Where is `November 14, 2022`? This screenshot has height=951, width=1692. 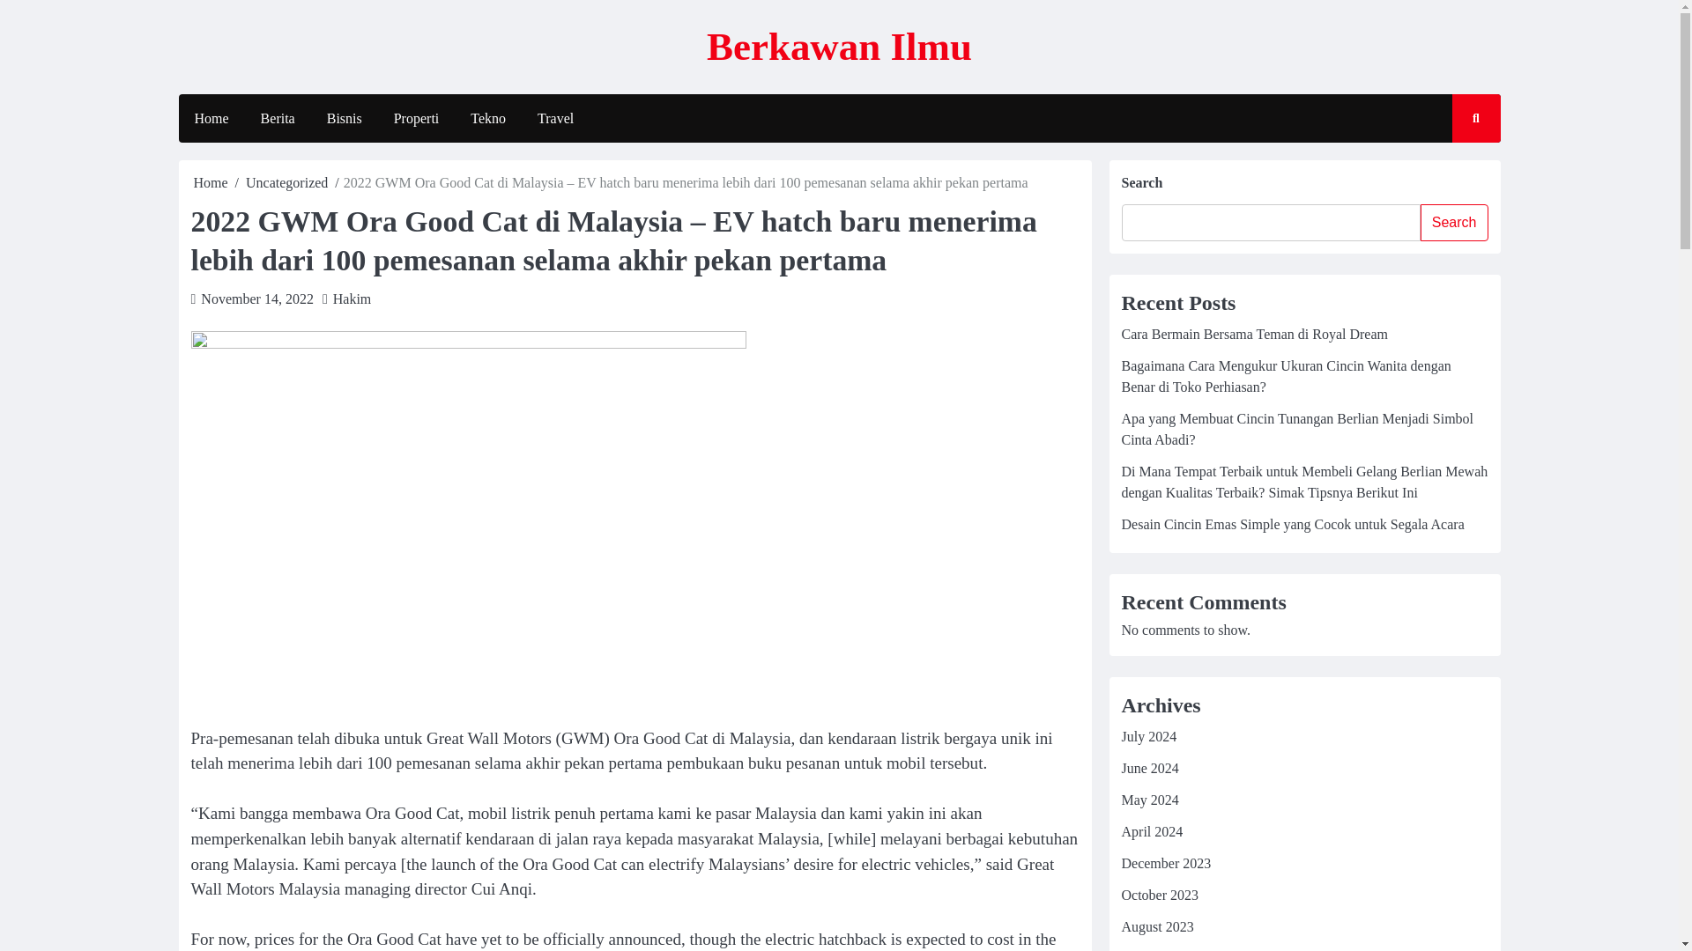
November 14, 2022 is located at coordinates (257, 298).